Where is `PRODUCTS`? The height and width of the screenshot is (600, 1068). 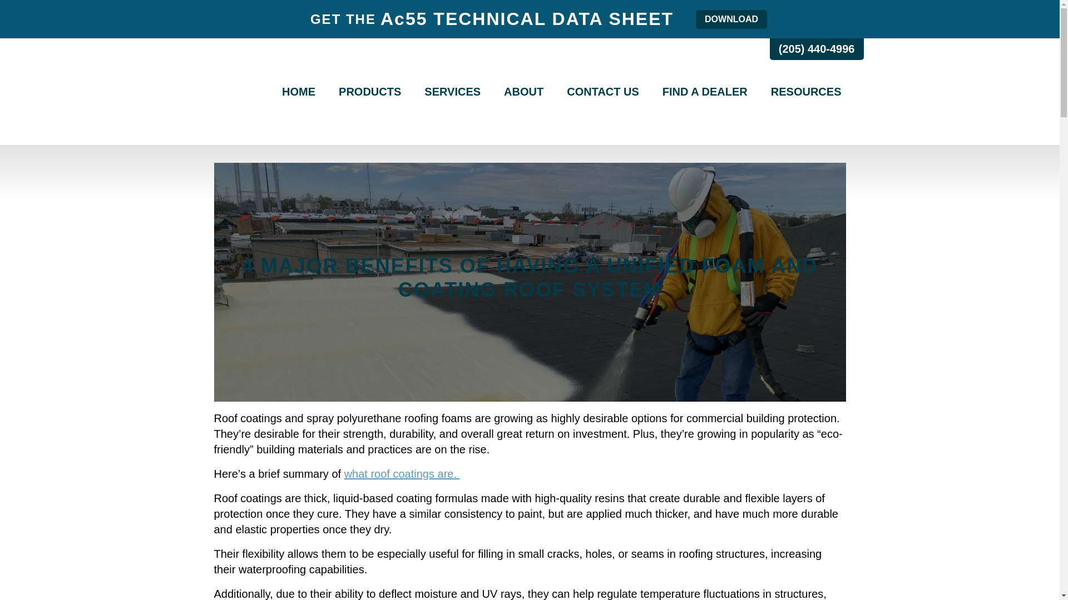
PRODUCTS is located at coordinates (370, 92).